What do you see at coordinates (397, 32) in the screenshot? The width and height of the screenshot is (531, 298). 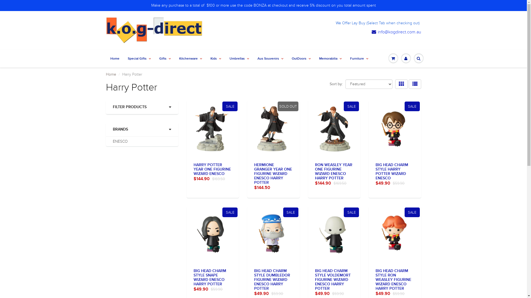 I see `info@kogdirect.com.au` at bounding box center [397, 32].